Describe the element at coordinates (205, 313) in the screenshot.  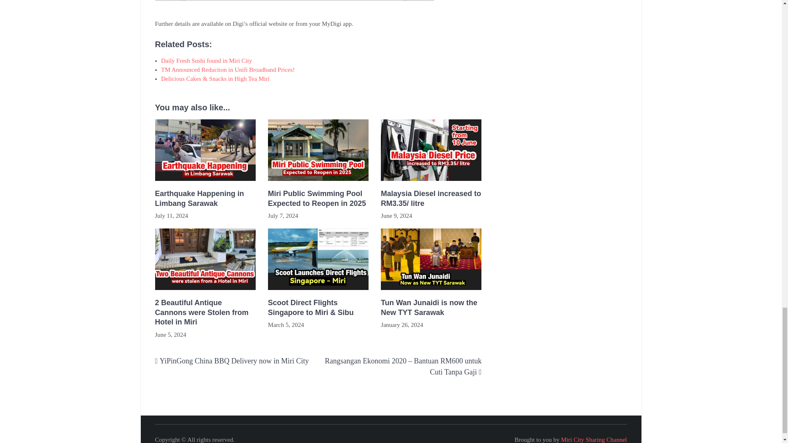
I see `2 Beautiful Antique Cannons were Stolen from Hotel in Miri` at that location.